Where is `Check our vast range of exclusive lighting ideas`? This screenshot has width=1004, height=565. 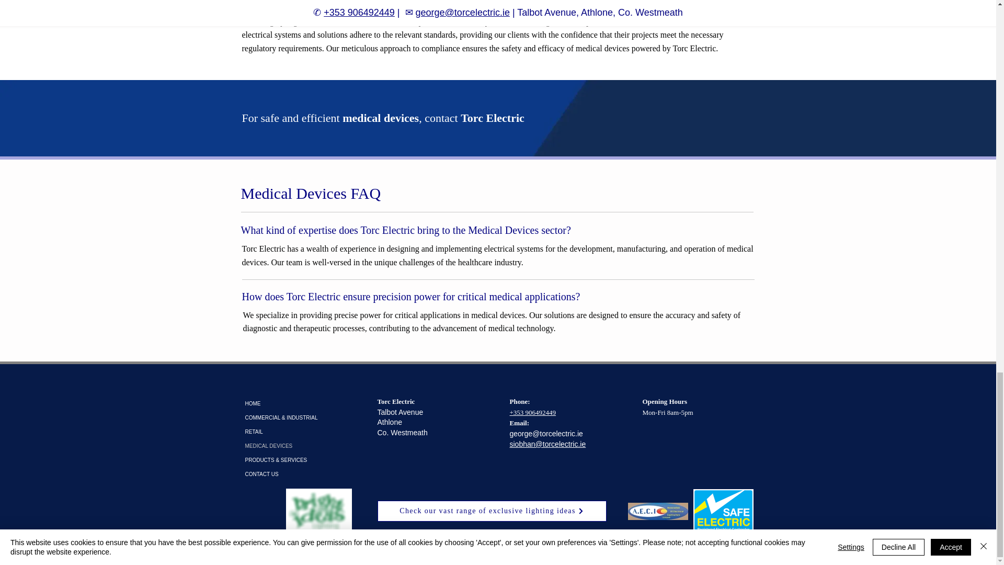
Check our vast range of exclusive lighting ideas is located at coordinates (492, 511).